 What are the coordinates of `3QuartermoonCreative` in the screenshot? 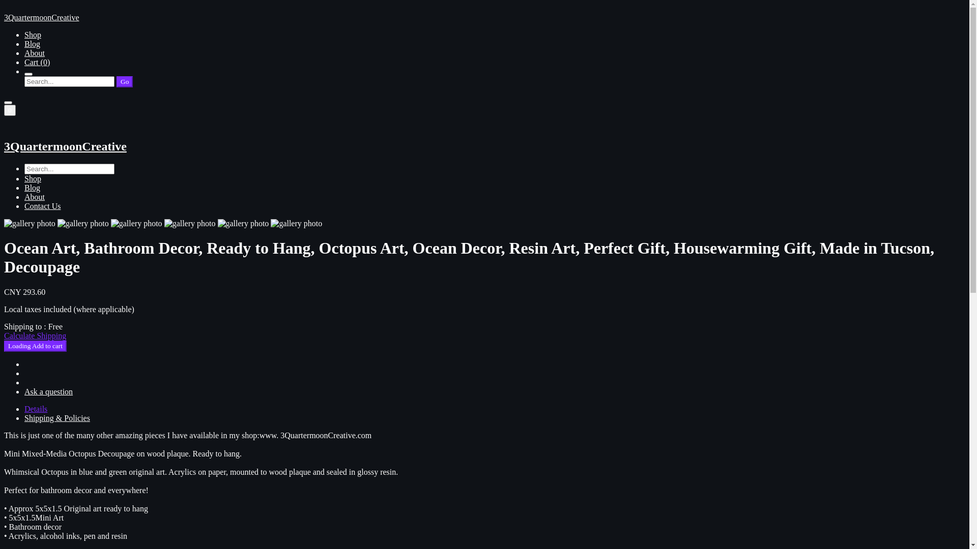 It's located at (484, 140).